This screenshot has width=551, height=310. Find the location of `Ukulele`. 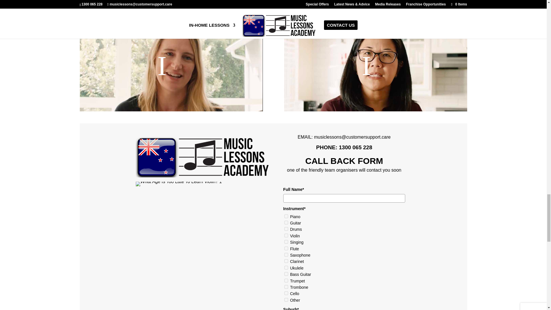

Ukulele is located at coordinates (286, 268).